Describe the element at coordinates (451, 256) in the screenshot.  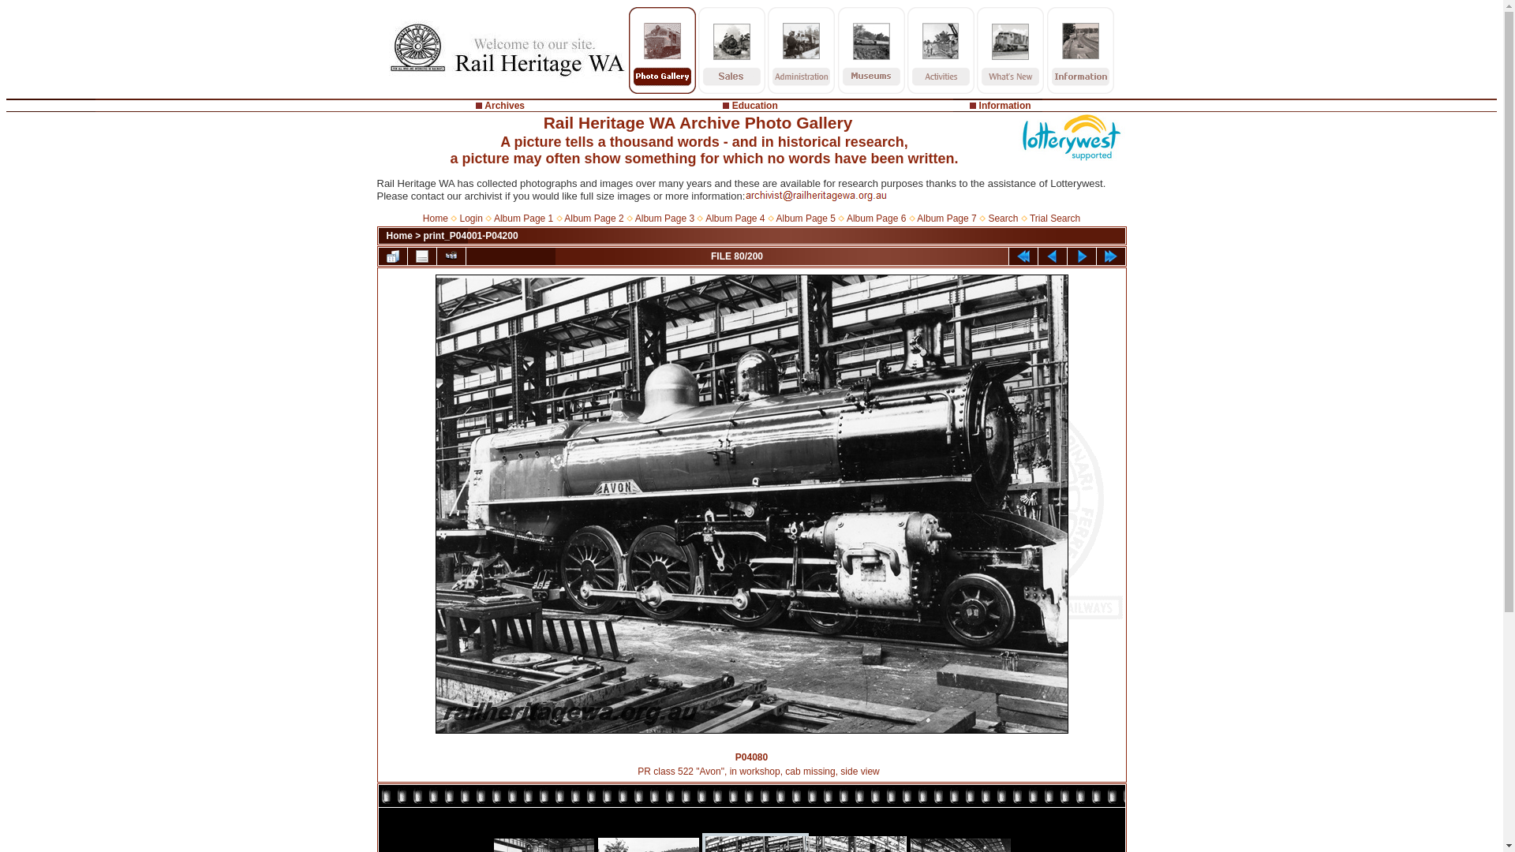
I see `Slideshow` at that location.